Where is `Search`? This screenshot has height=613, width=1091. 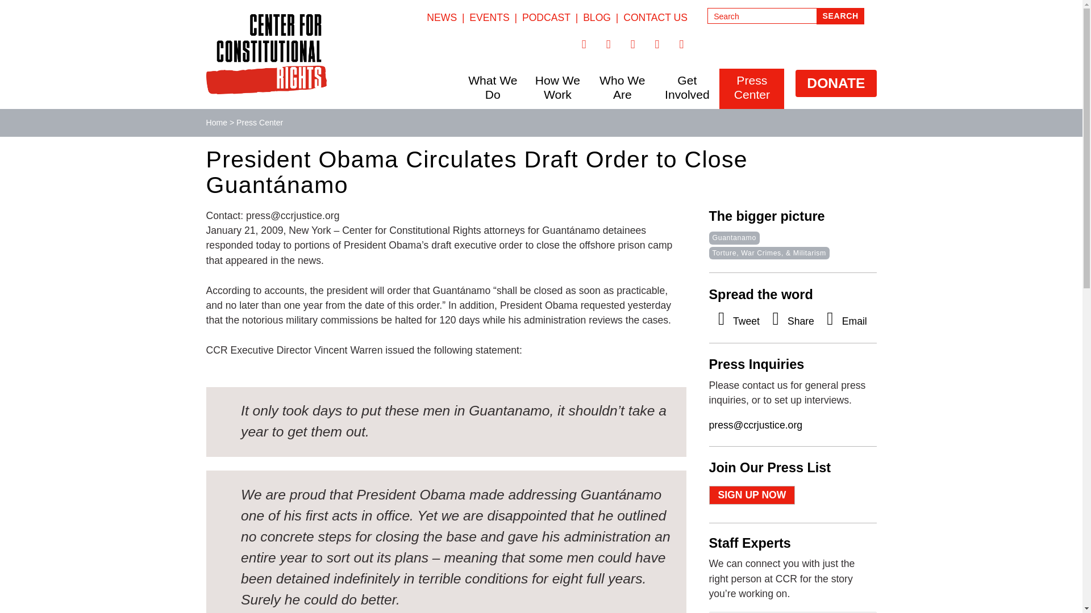 Search is located at coordinates (840, 16).